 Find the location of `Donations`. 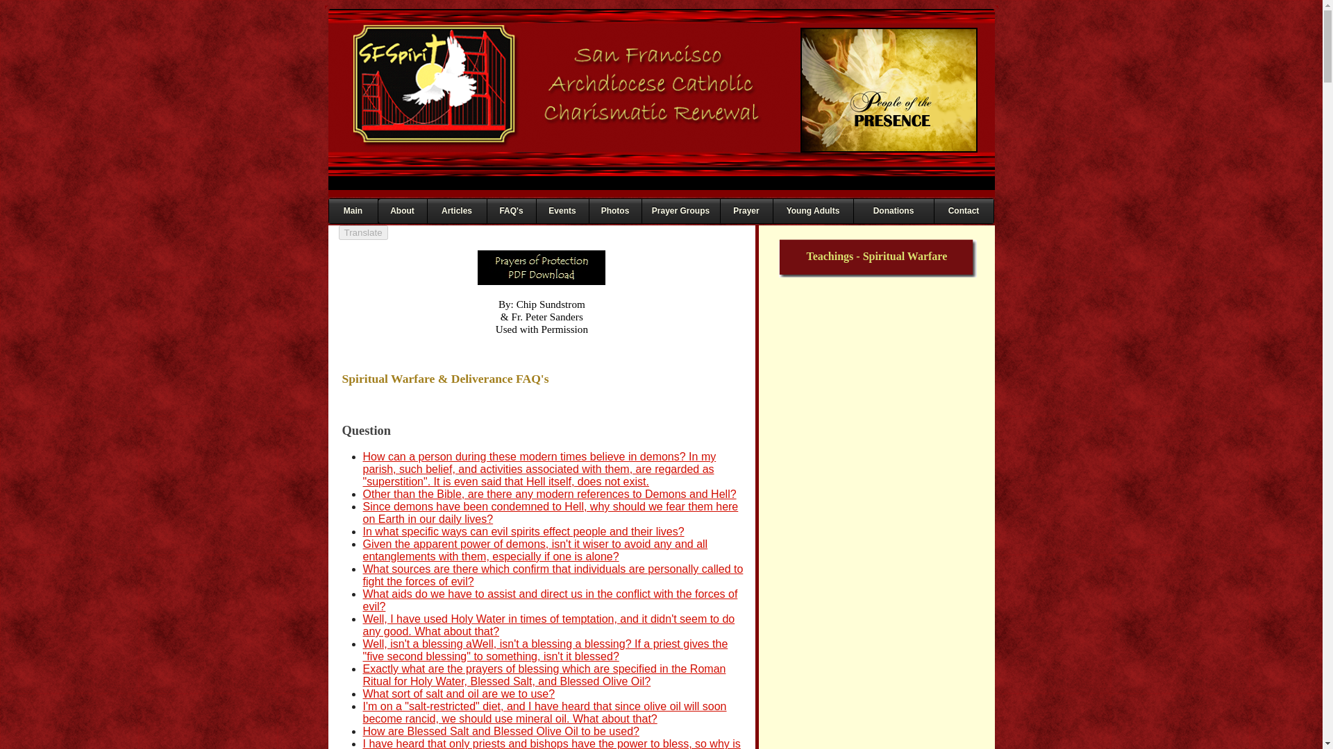

Donations is located at coordinates (894, 211).